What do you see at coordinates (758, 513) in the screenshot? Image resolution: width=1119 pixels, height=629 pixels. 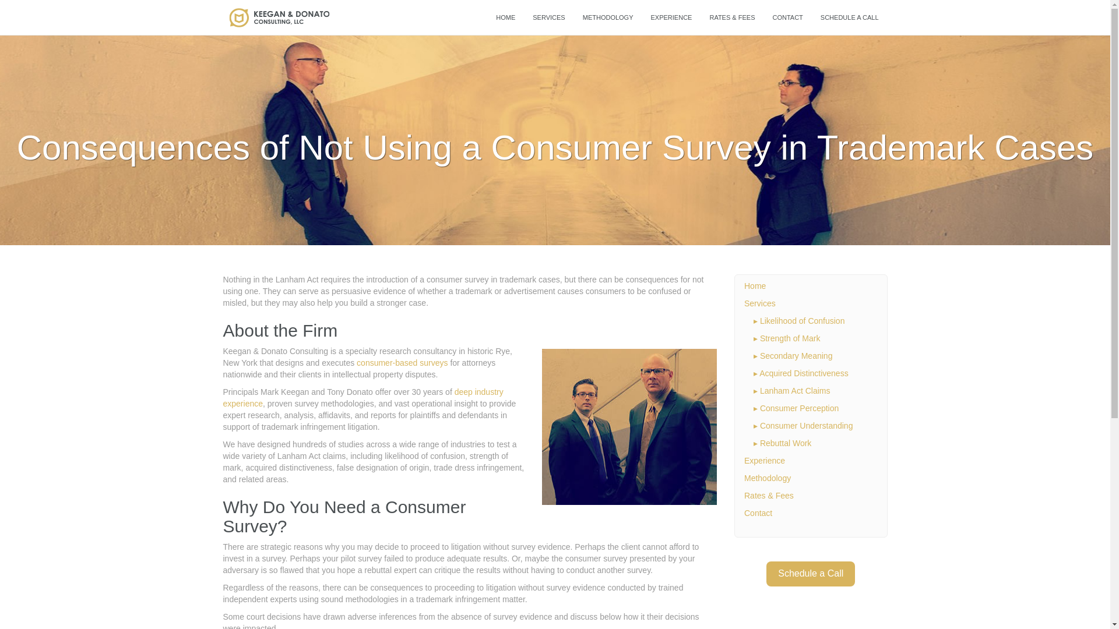 I see `Contact` at bounding box center [758, 513].